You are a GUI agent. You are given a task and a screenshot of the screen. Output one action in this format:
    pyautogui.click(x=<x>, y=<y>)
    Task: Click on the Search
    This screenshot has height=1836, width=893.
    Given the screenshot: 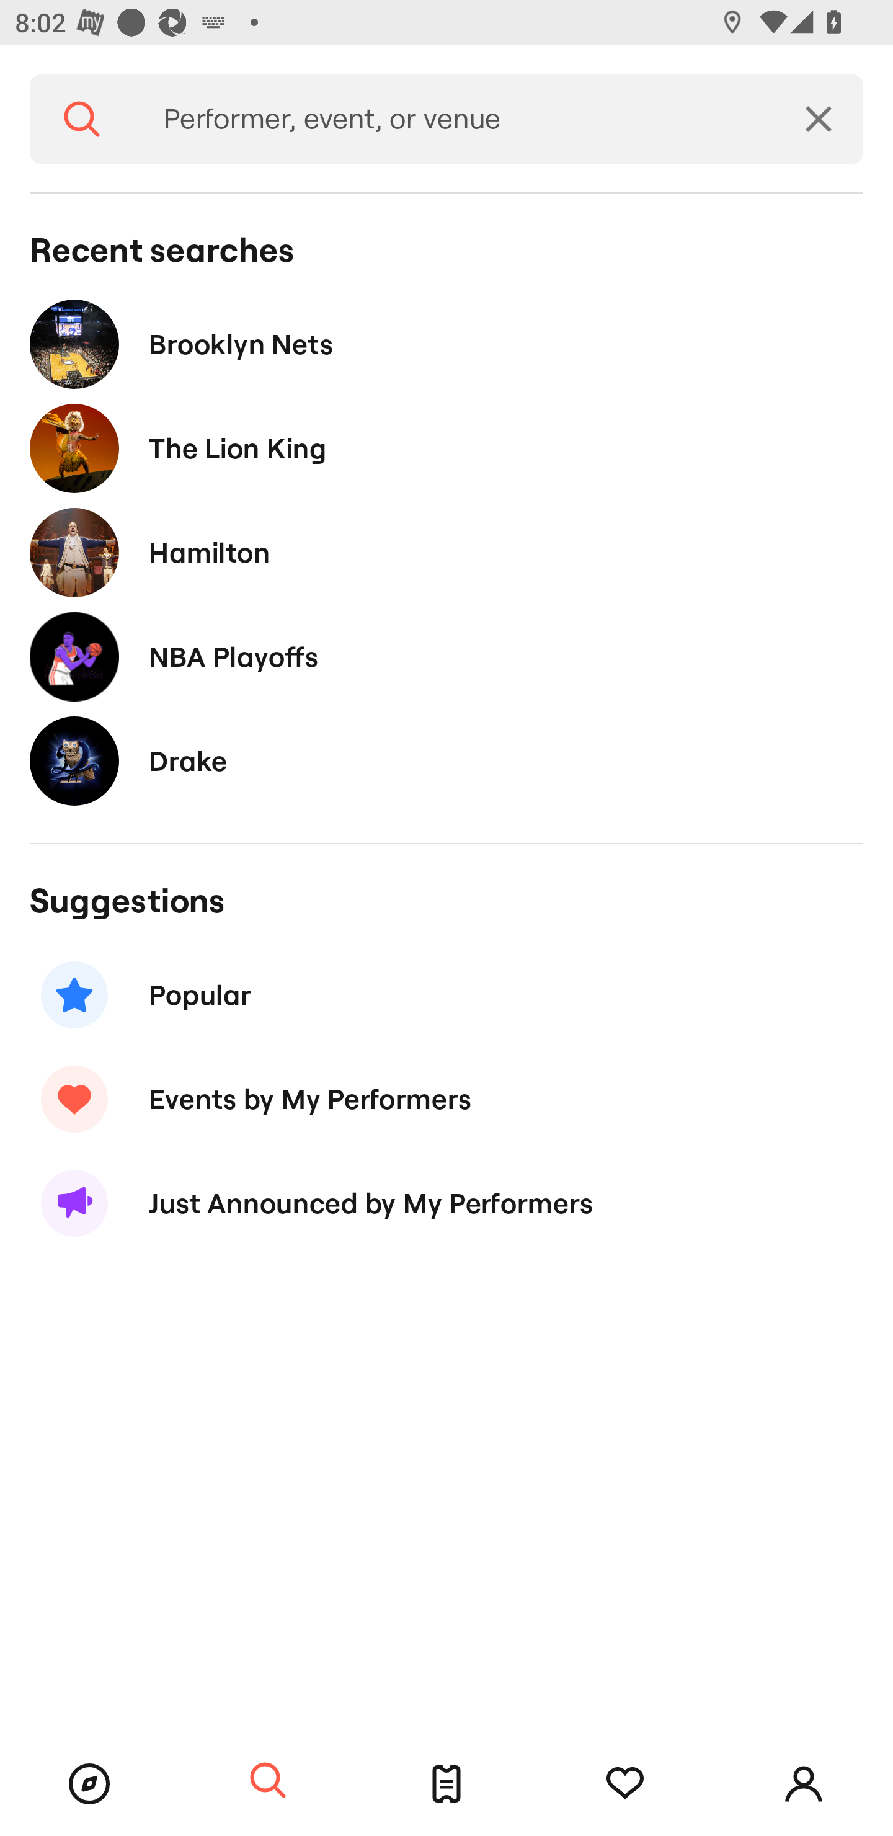 What is the action you would take?
    pyautogui.click(x=82, y=119)
    